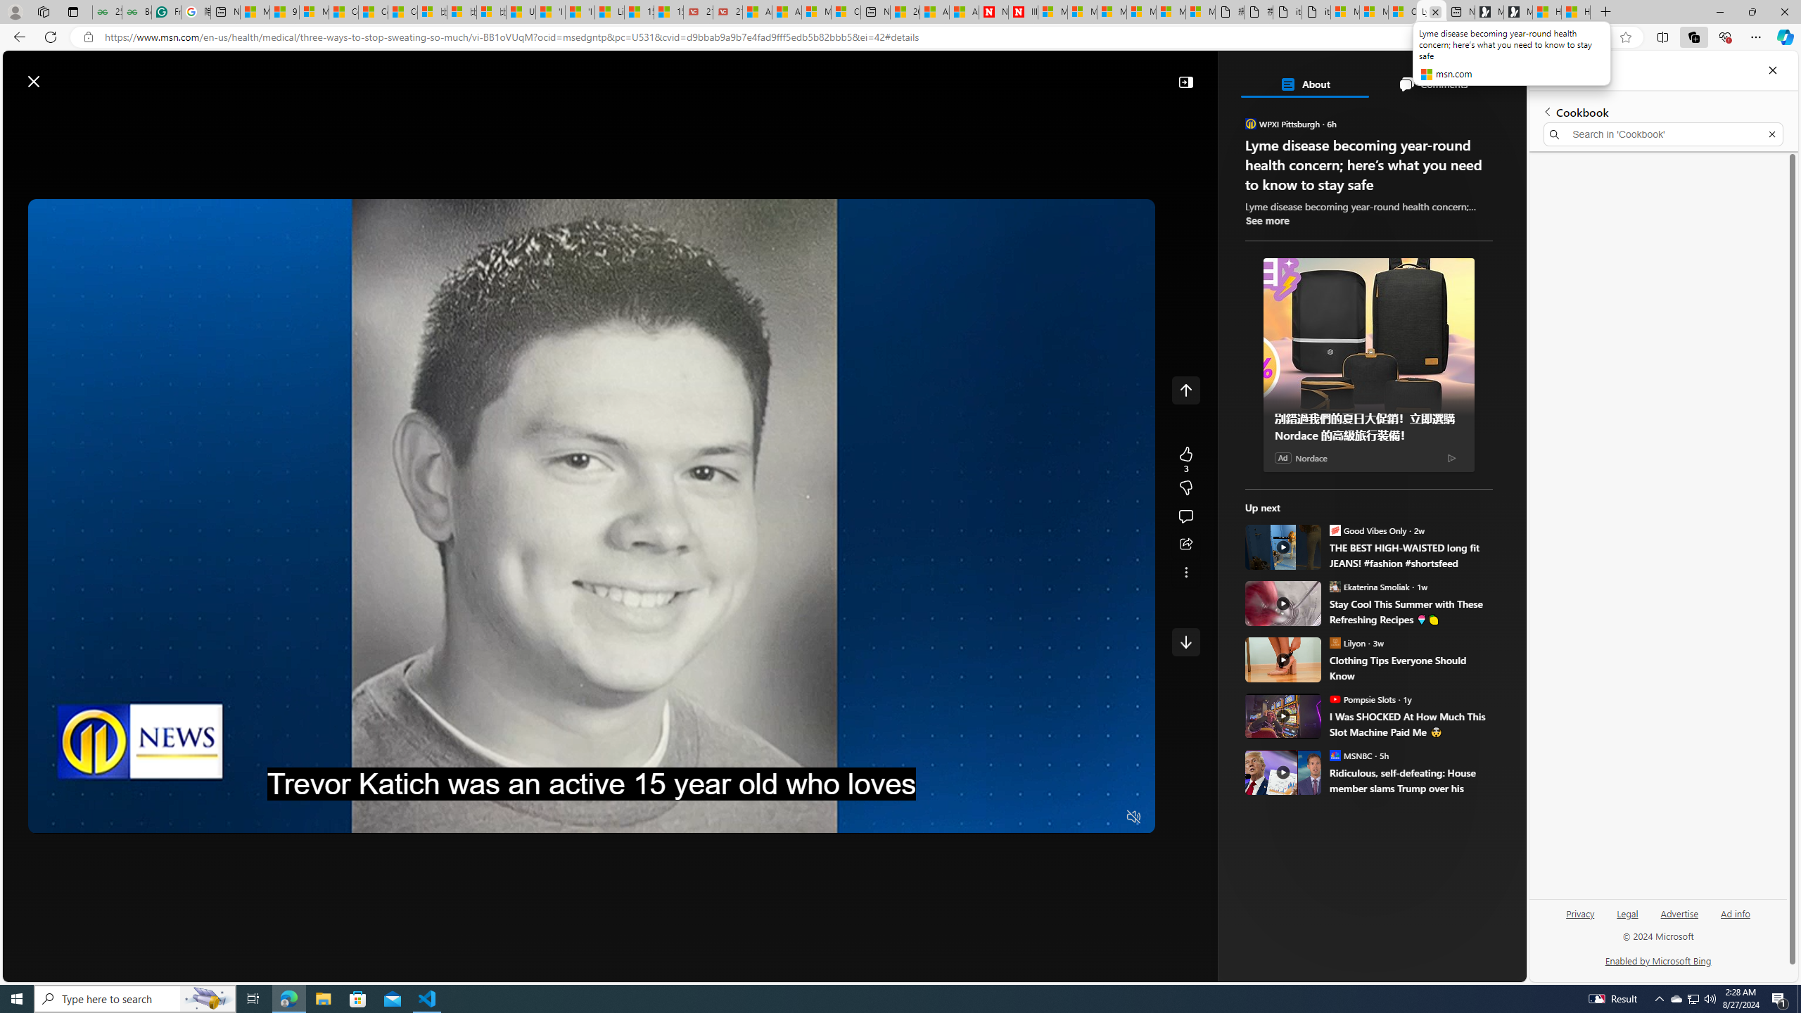  What do you see at coordinates (1185, 572) in the screenshot?
I see `Class: at-item detail-page` at bounding box center [1185, 572].